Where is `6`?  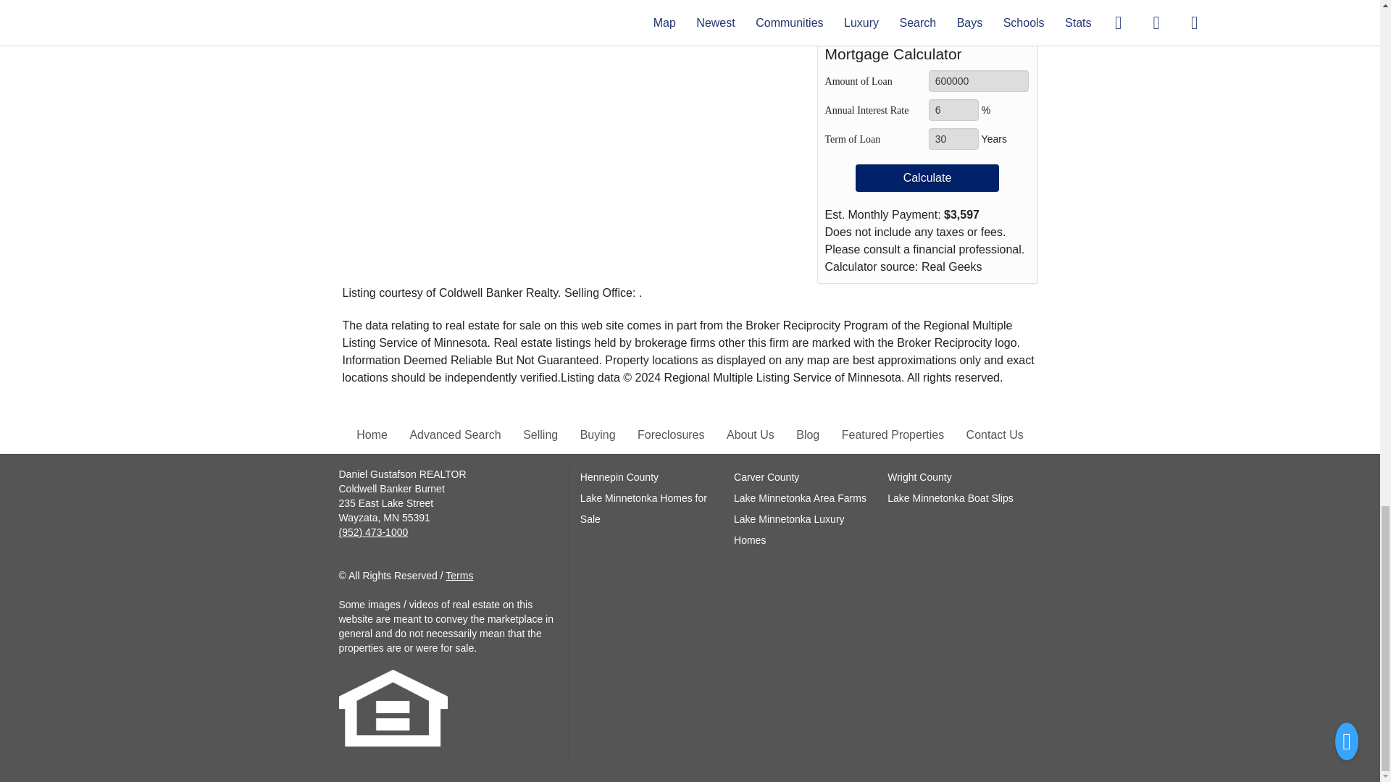
6 is located at coordinates (953, 110).